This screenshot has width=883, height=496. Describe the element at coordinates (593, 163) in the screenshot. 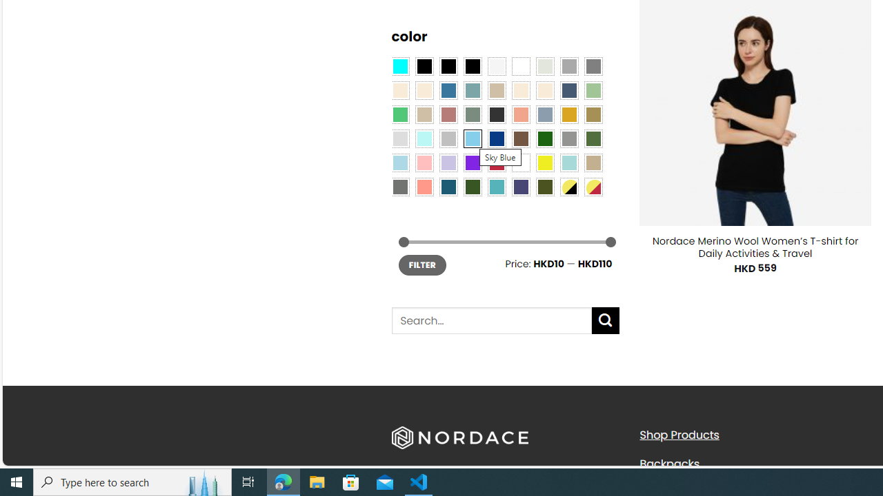

I see `Khaki` at that location.